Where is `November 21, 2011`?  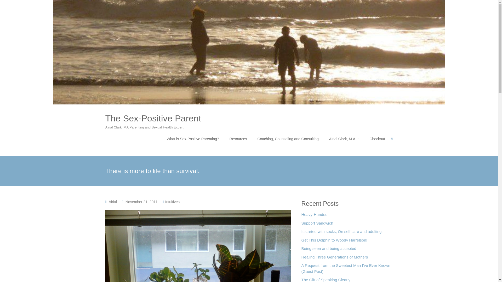 November 21, 2011 is located at coordinates (141, 202).